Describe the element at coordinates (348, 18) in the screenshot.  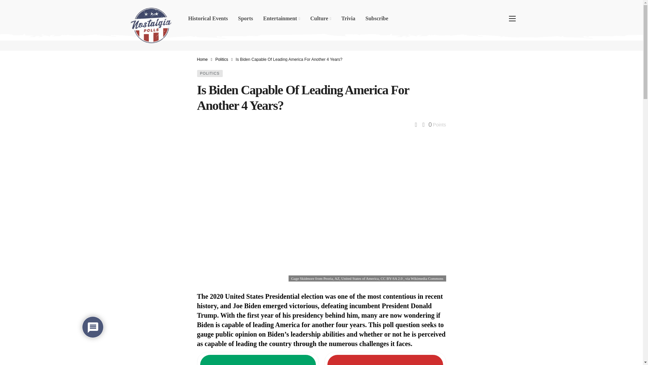
I see `Trivia` at that location.